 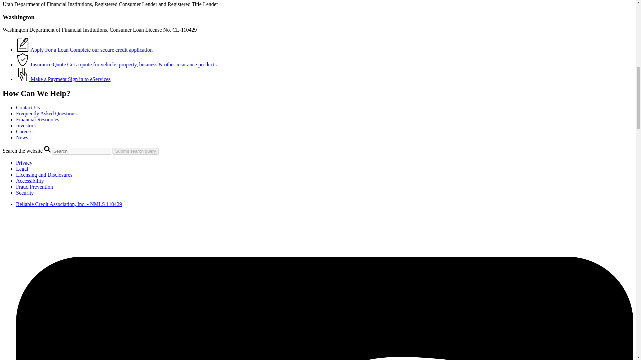 I want to click on Fraud Prevention, so click(x=35, y=187).